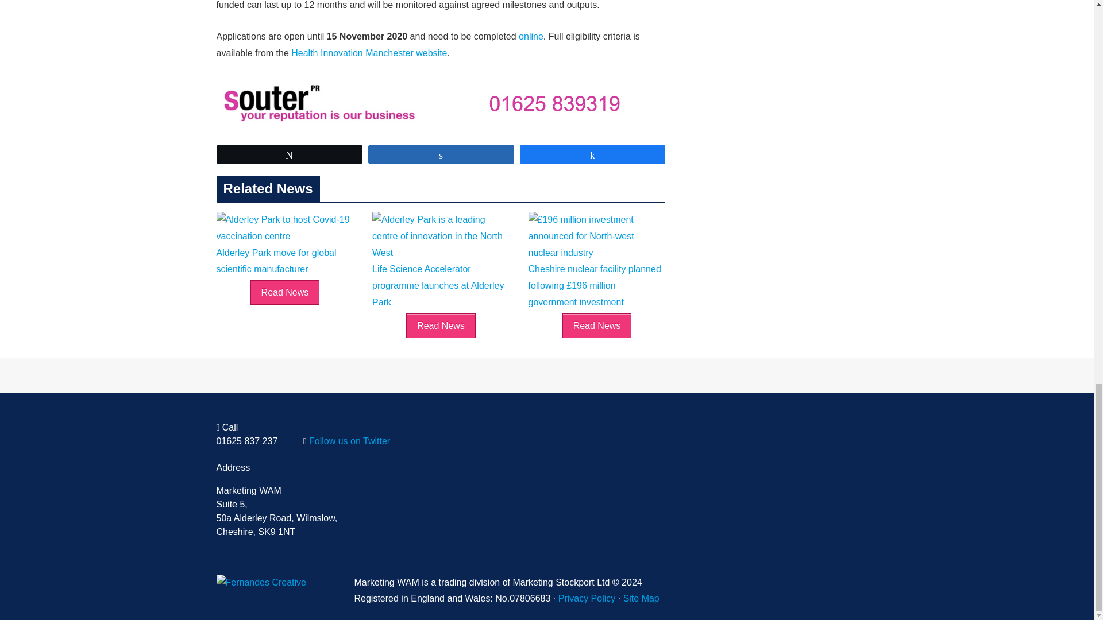  What do you see at coordinates (284, 253) in the screenshot?
I see `Alderley Park move for global scientific manufacturer` at bounding box center [284, 253].